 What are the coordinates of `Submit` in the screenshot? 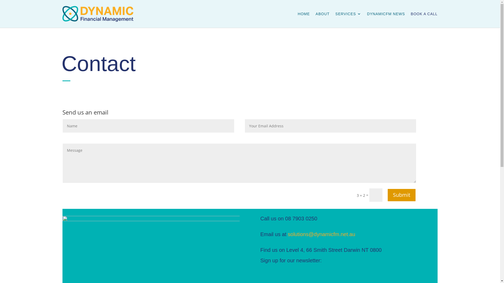 It's located at (402, 195).